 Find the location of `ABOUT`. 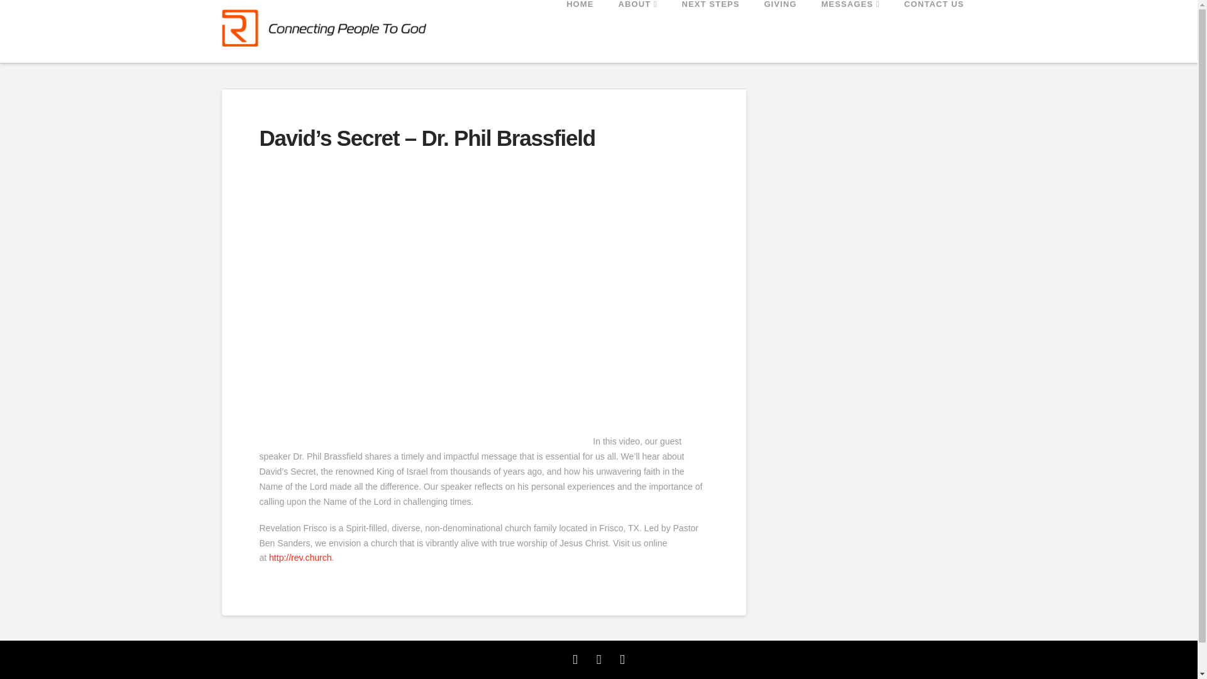

ABOUT is located at coordinates (637, 31).